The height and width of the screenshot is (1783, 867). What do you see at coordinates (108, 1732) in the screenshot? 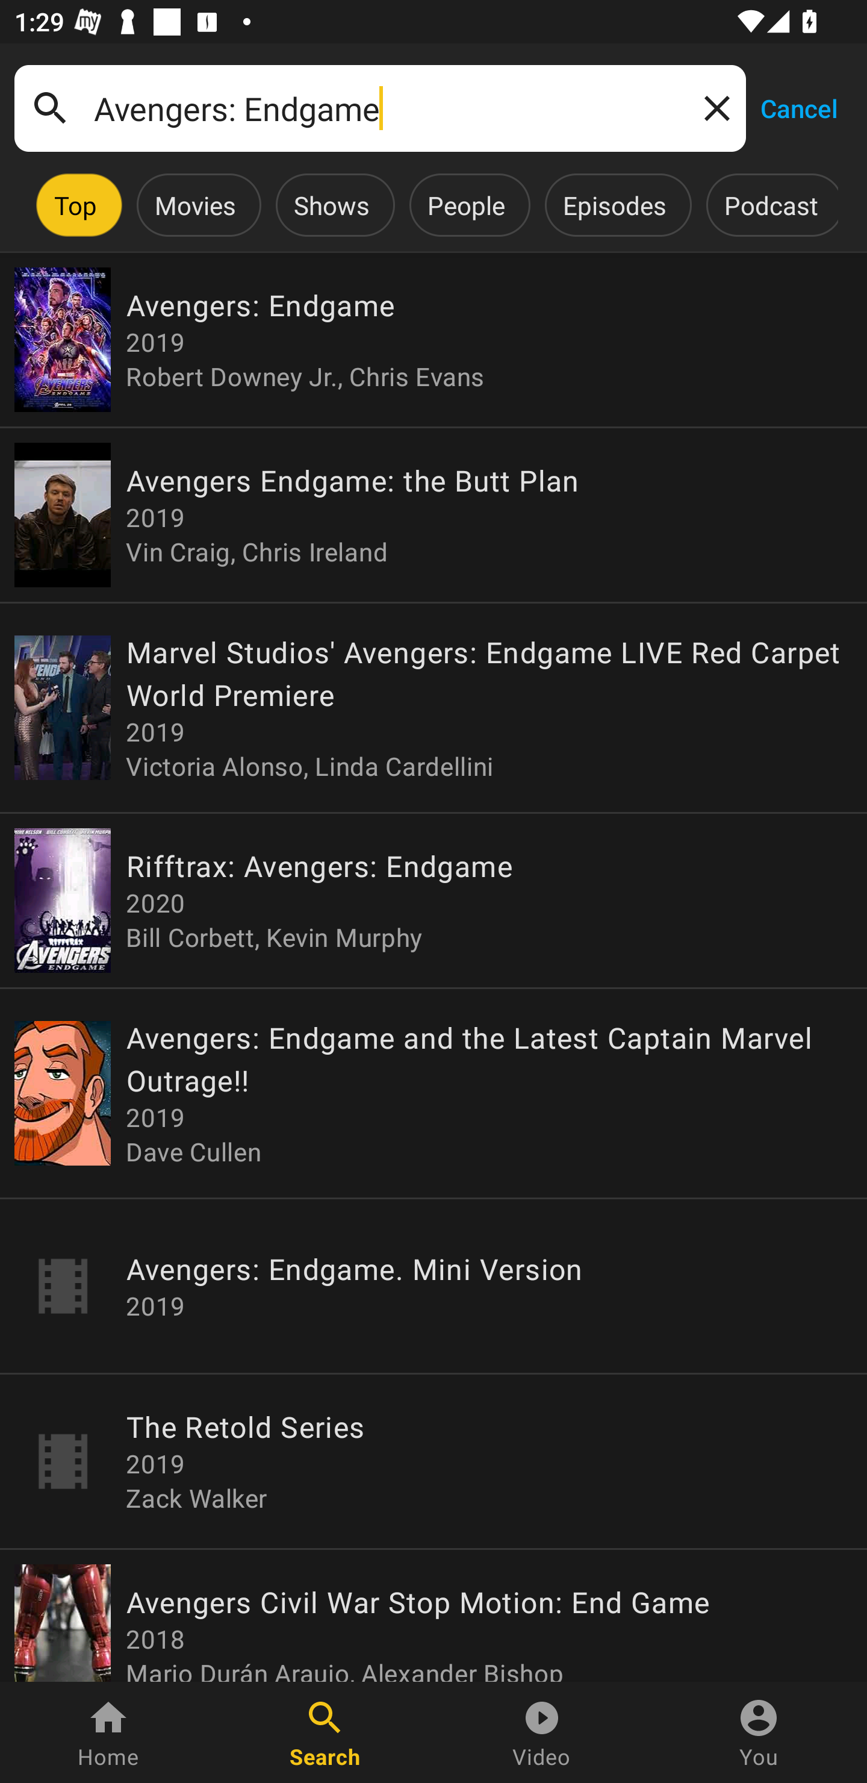
I see `Home` at bounding box center [108, 1732].